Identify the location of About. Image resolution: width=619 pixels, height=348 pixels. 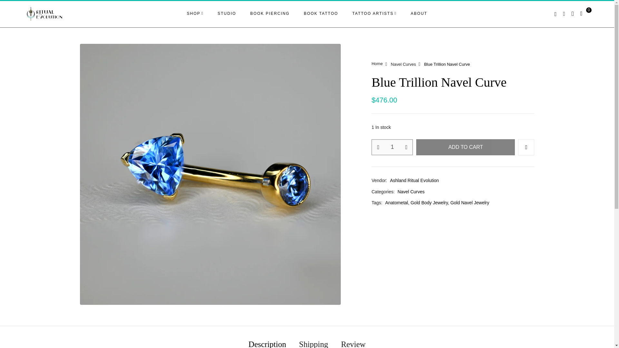
(419, 14).